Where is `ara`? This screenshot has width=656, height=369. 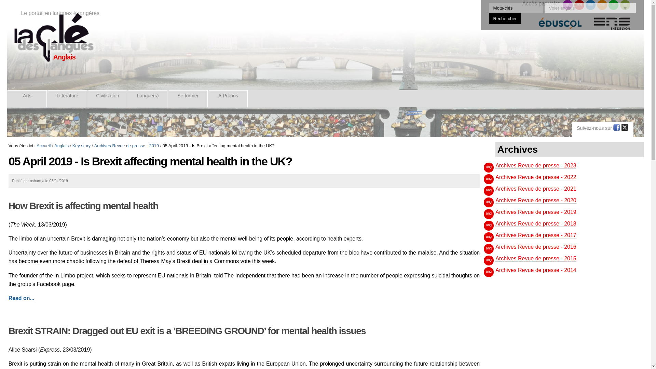 ara is located at coordinates (590, 5).